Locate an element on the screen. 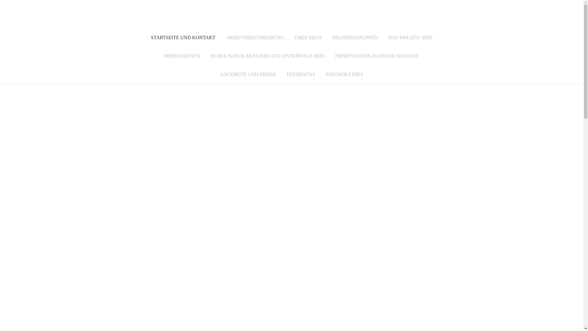  ERLEBNISGRUPPEN is located at coordinates (355, 38).